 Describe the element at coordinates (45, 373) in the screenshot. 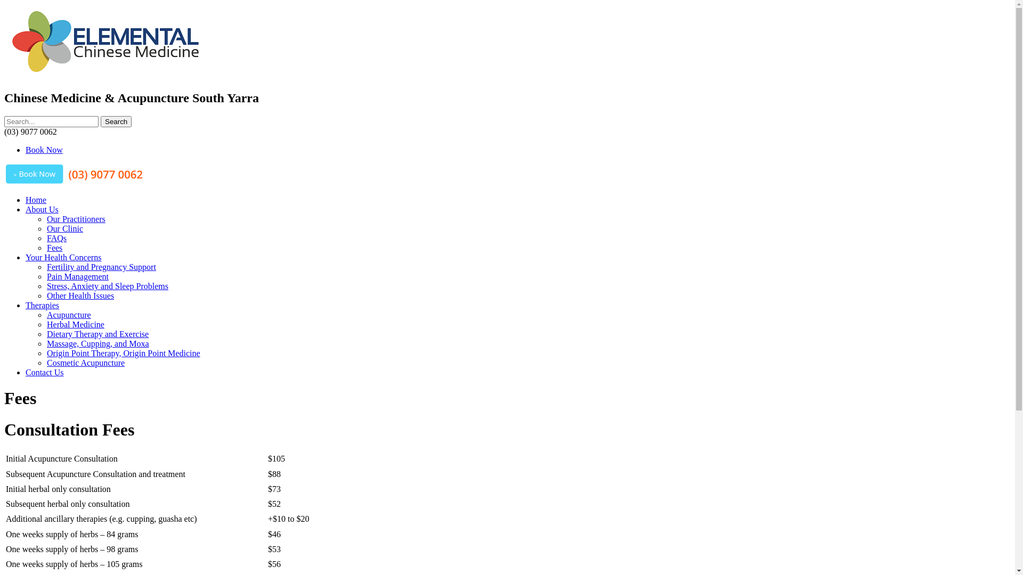

I see `Contact Us` at that location.